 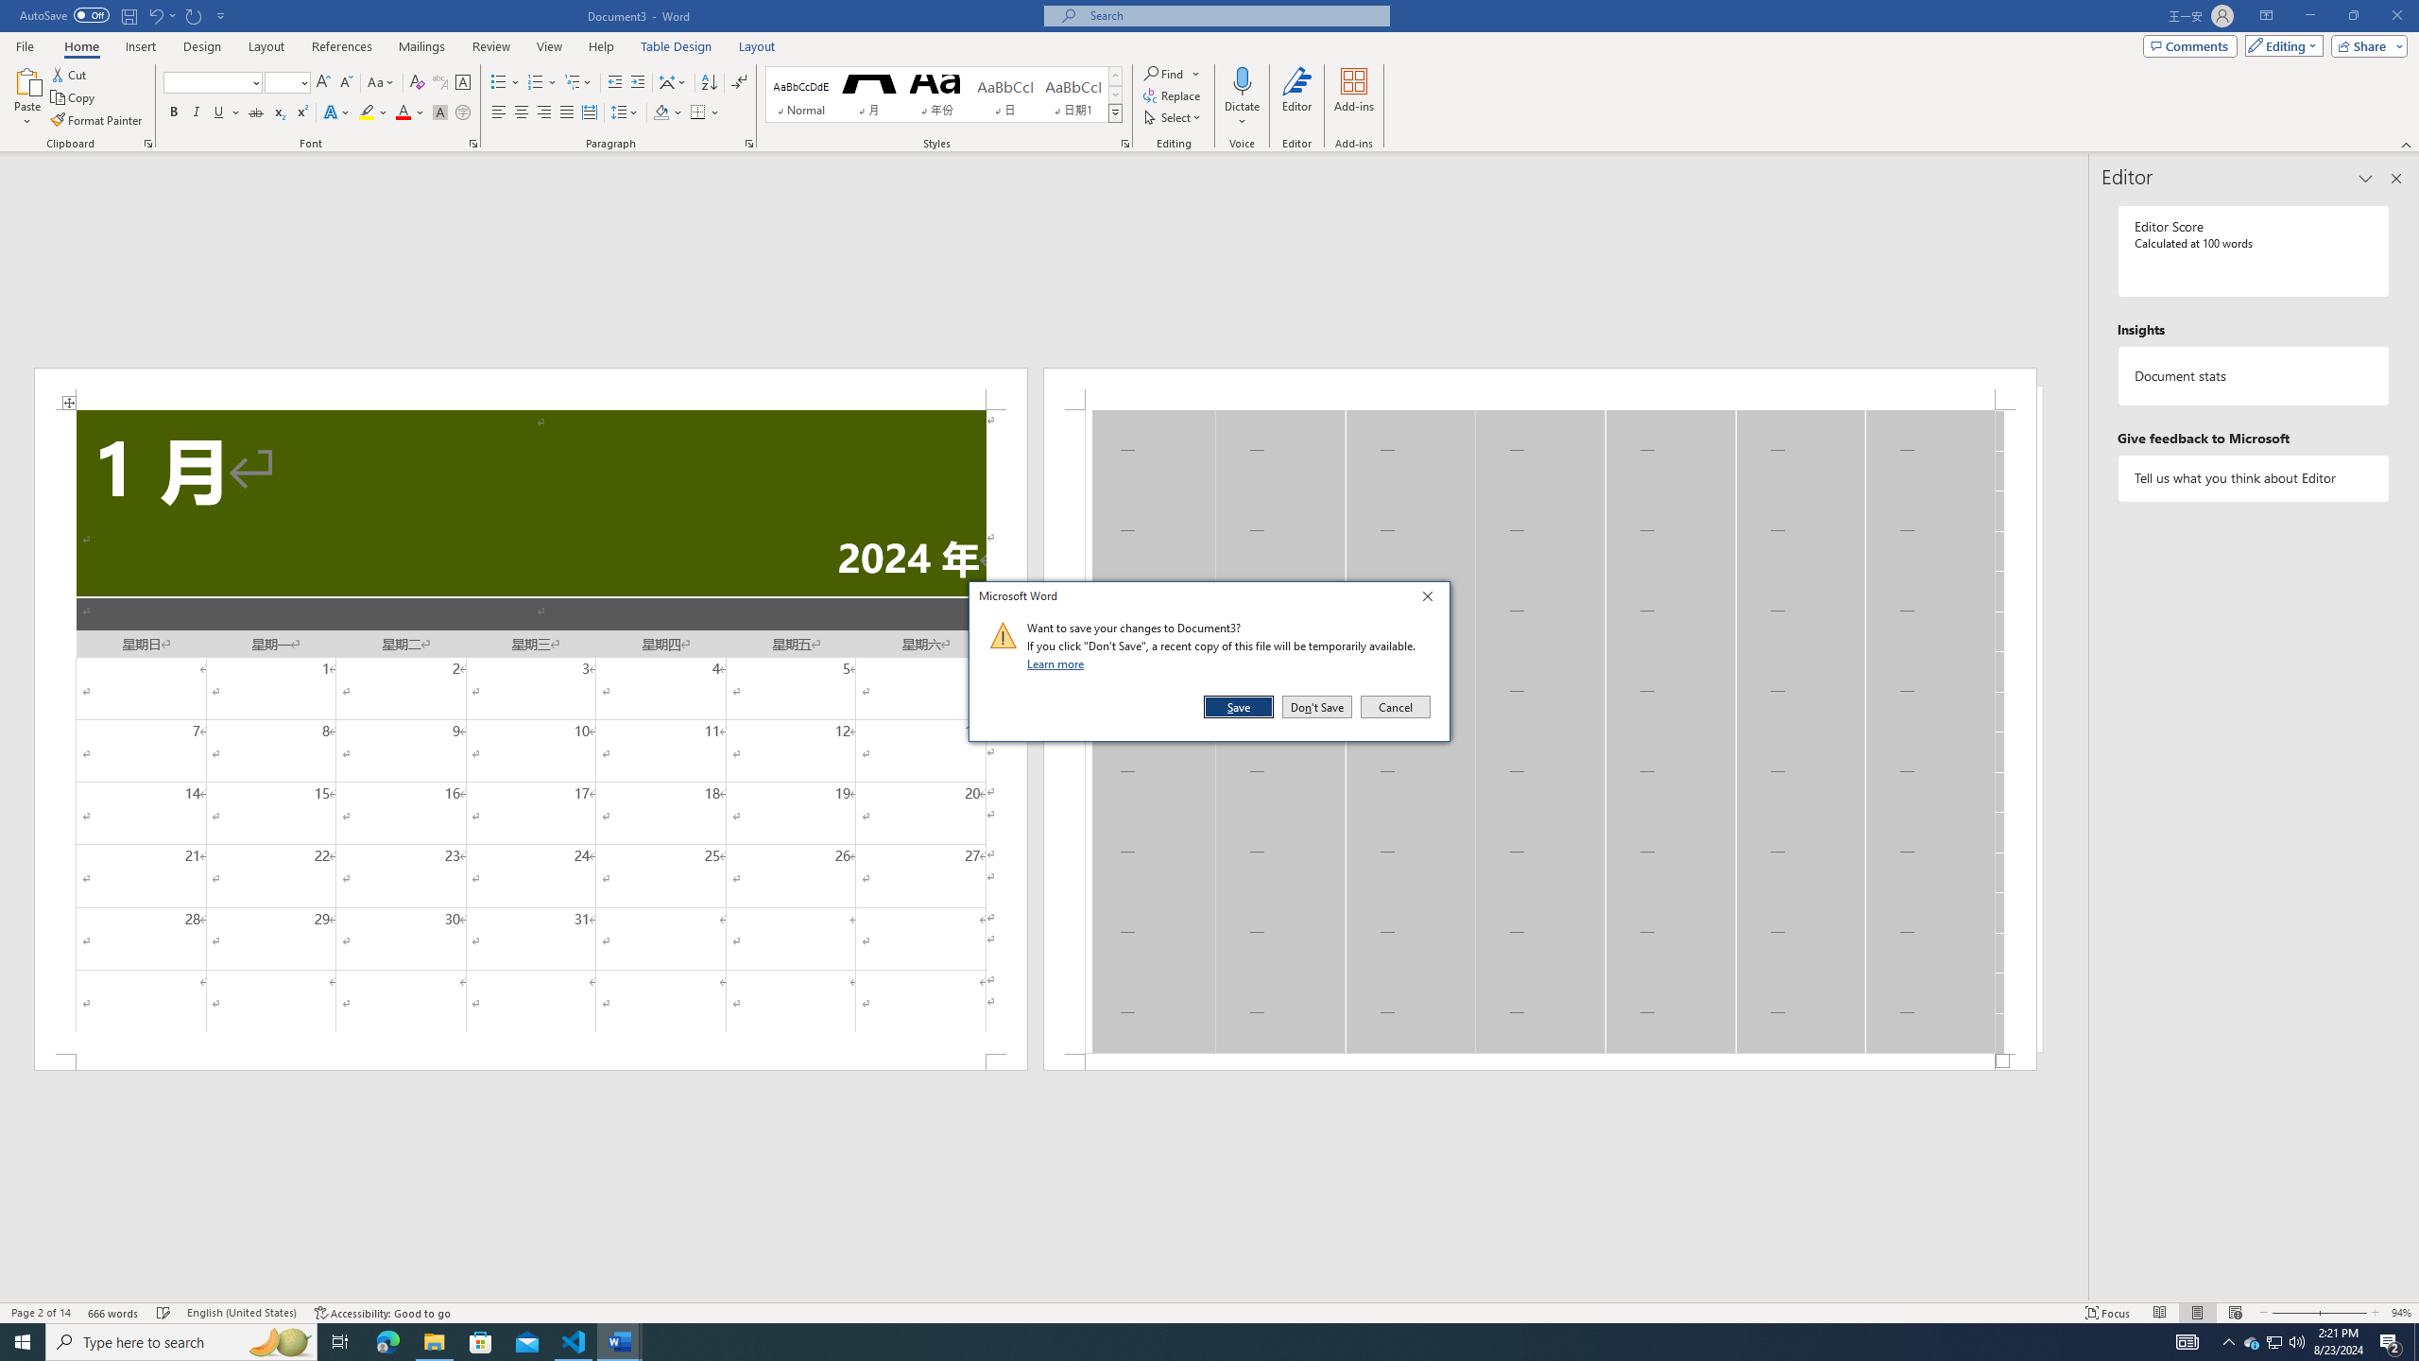 I want to click on Microsoft search, so click(x=1234, y=15).